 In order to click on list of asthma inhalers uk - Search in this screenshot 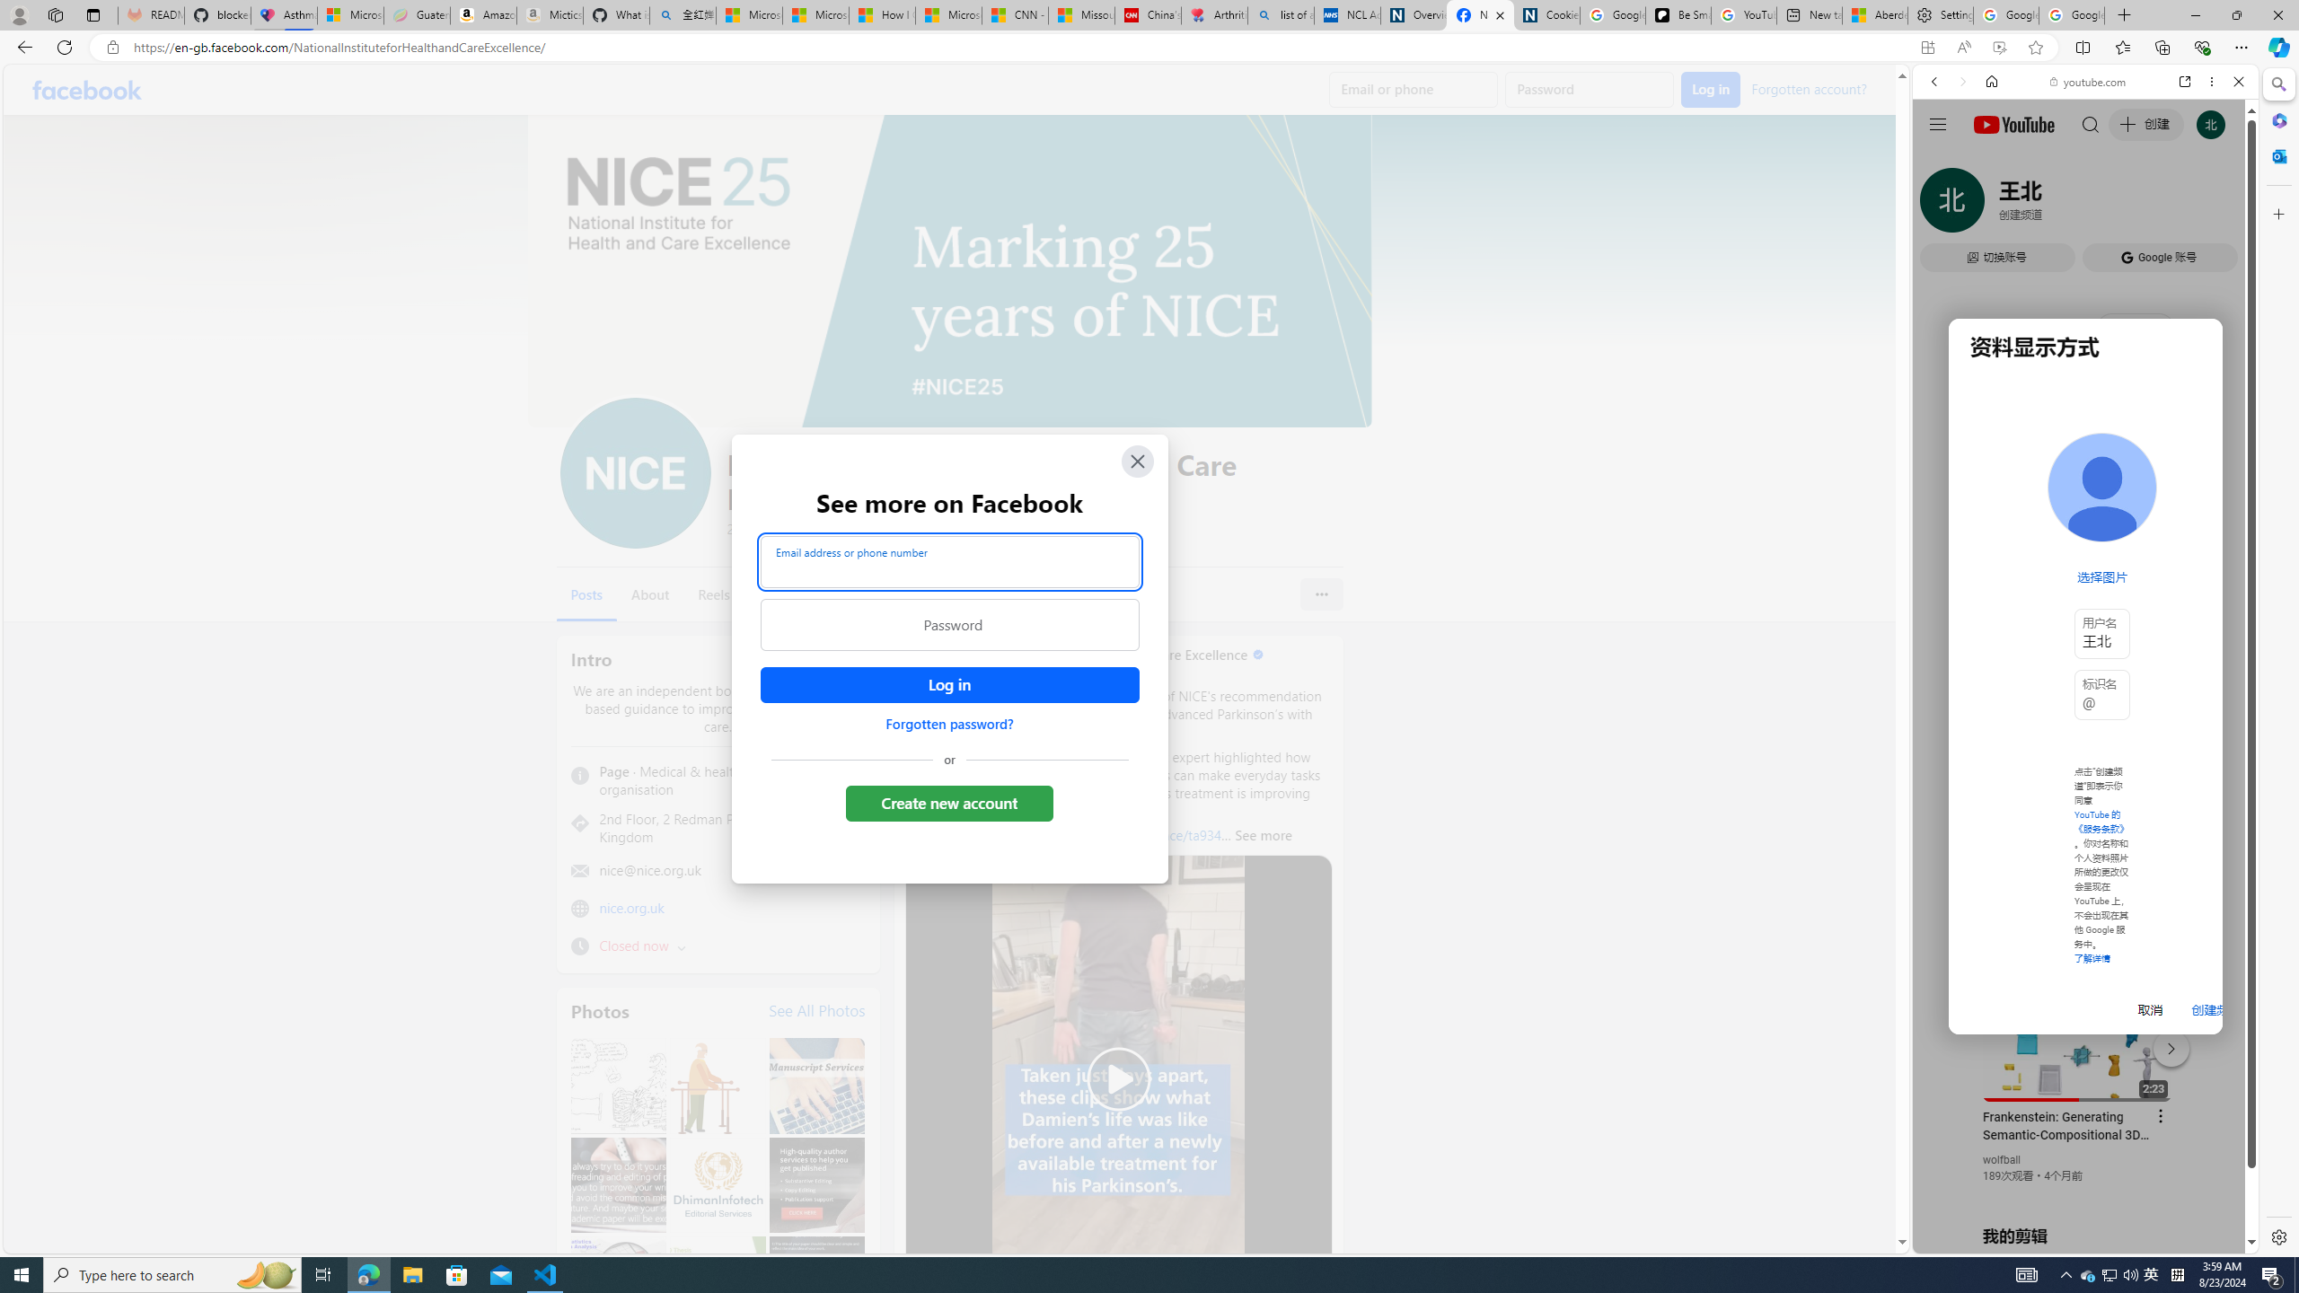, I will do `click(1281, 15)`.